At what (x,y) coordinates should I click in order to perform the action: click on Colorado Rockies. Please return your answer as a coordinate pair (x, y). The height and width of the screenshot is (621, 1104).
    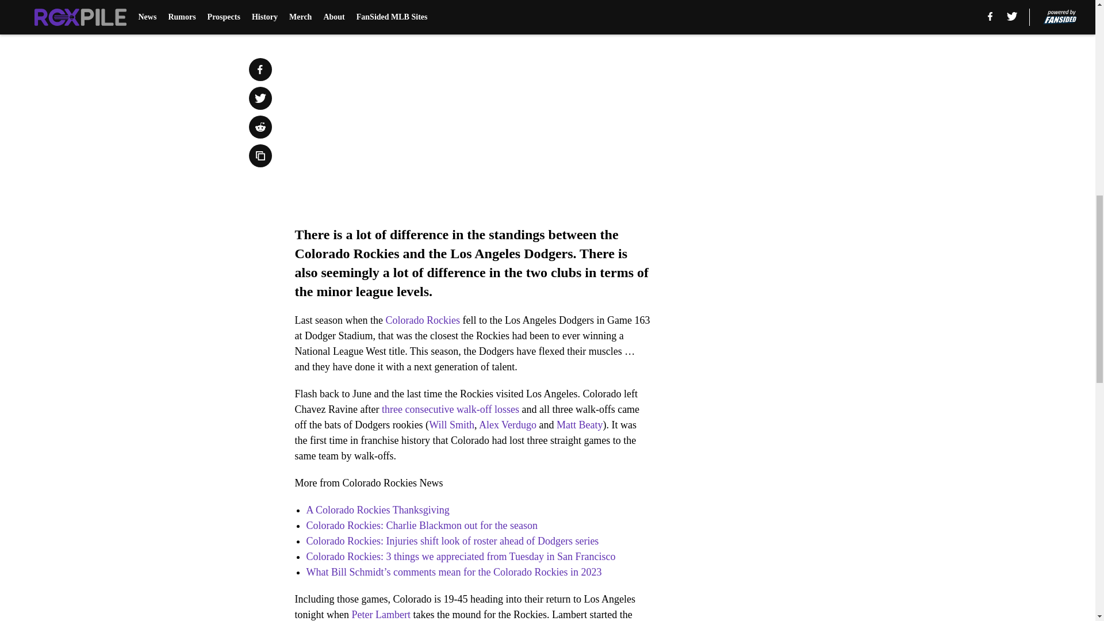
    Looking at the image, I should click on (422, 320).